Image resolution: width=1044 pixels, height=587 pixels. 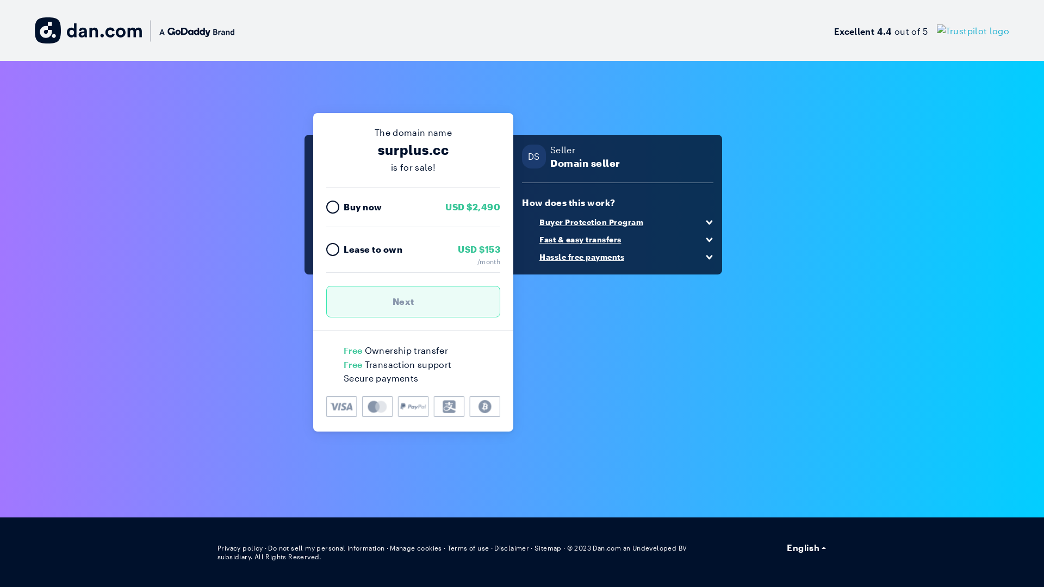 I want to click on Privacy policy, so click(x=240, y=548).